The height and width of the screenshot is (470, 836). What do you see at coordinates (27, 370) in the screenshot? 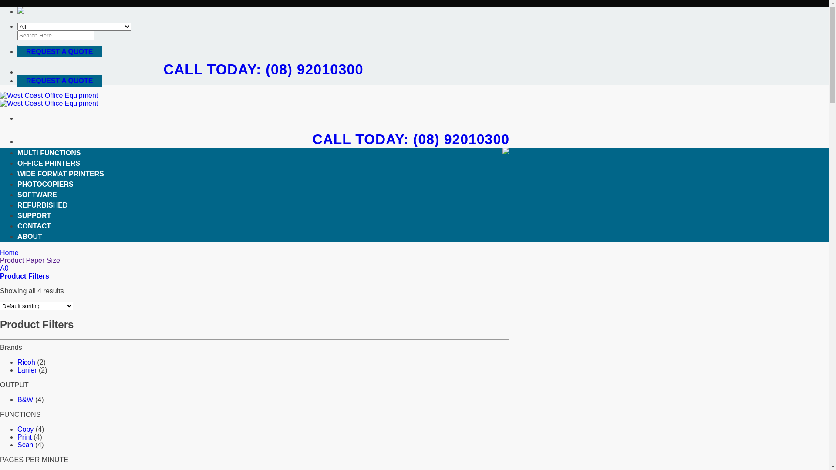
I see `Lanier` at bounding box center [27, 370].